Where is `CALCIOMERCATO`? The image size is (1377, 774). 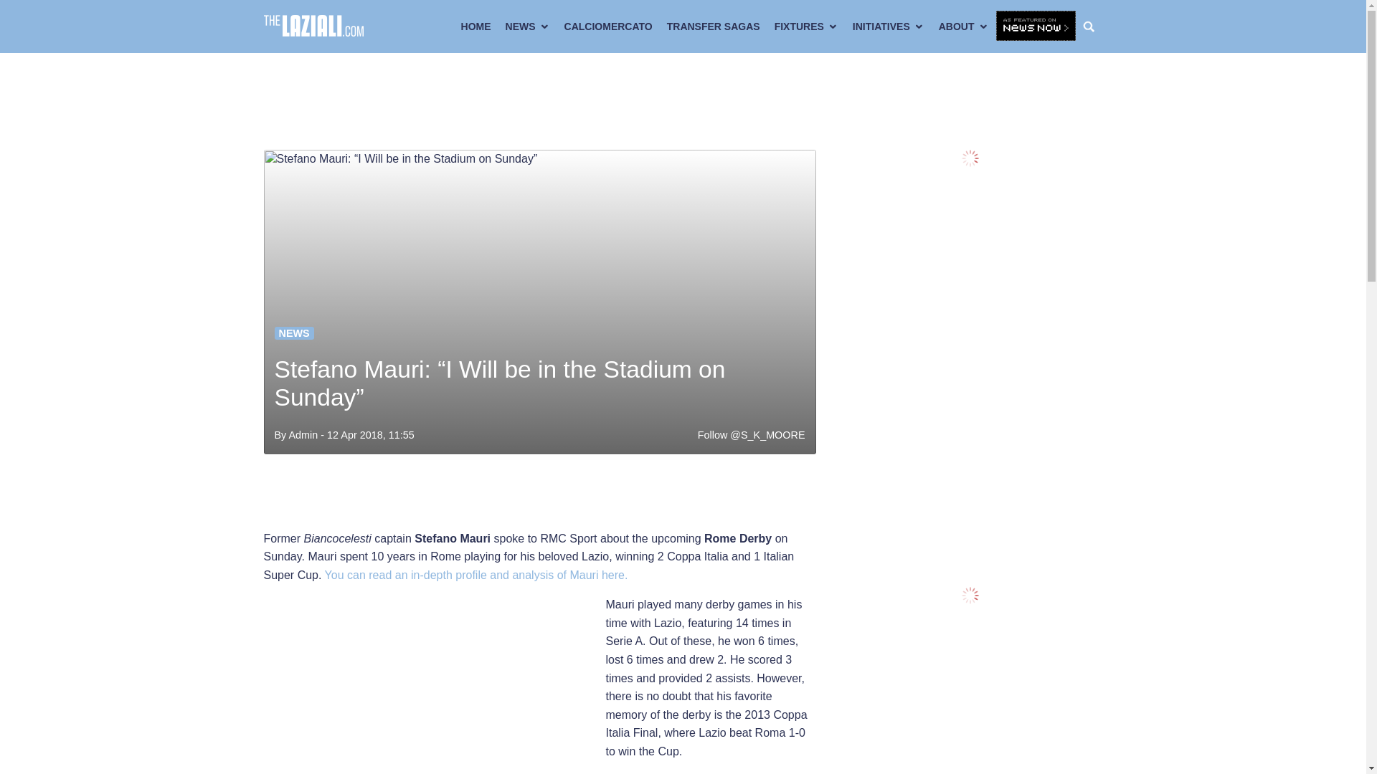
CALCIOMERCATO is located at coordinates (608, 27).